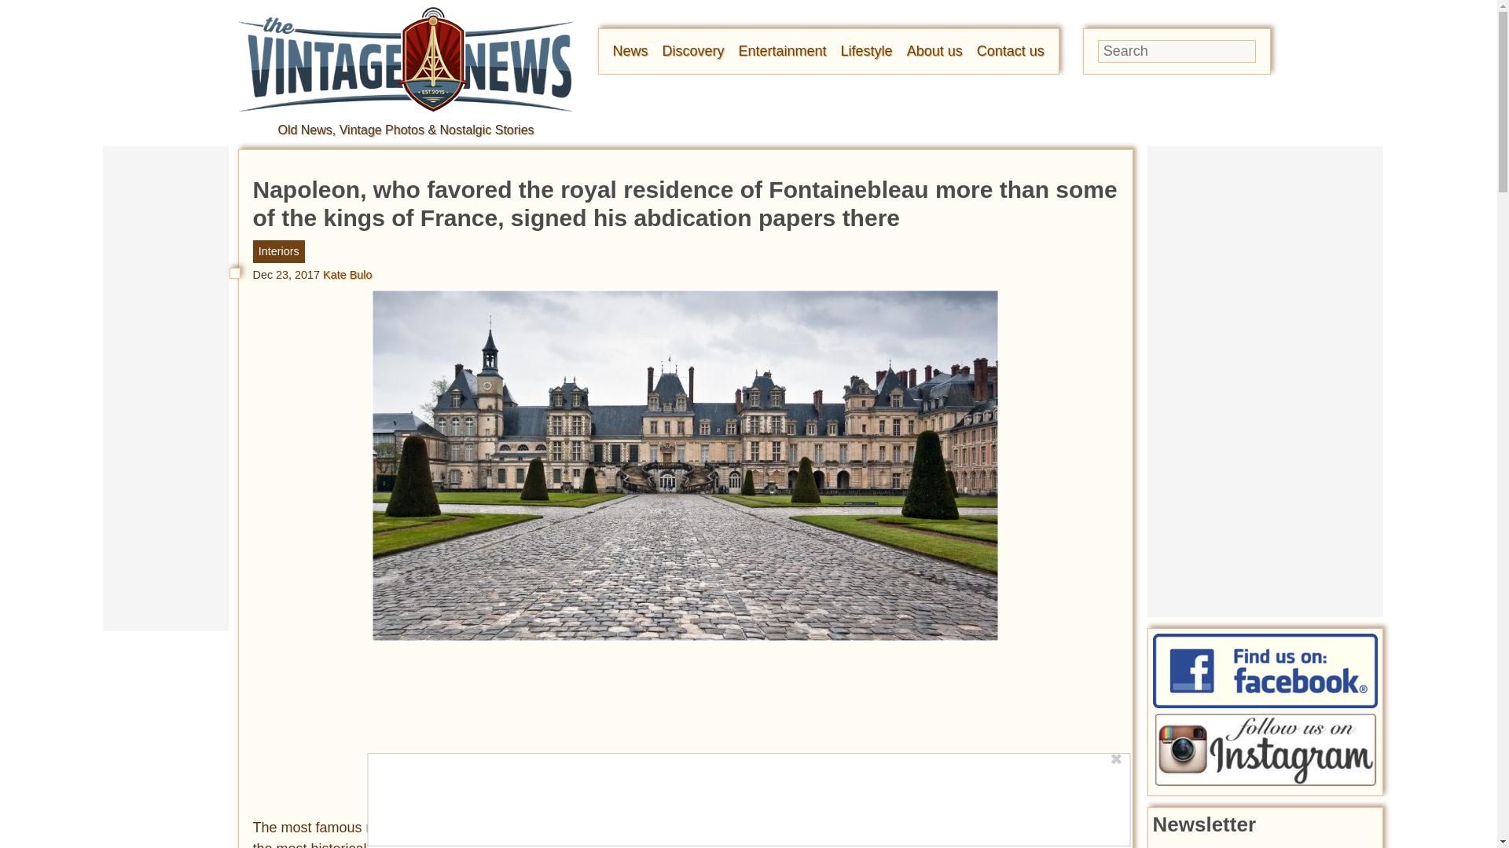 This screenshot has height=848, width=1509. Describe the element at coordinates (783, 50) in the screenshot. I see `Entertainment` at that location.